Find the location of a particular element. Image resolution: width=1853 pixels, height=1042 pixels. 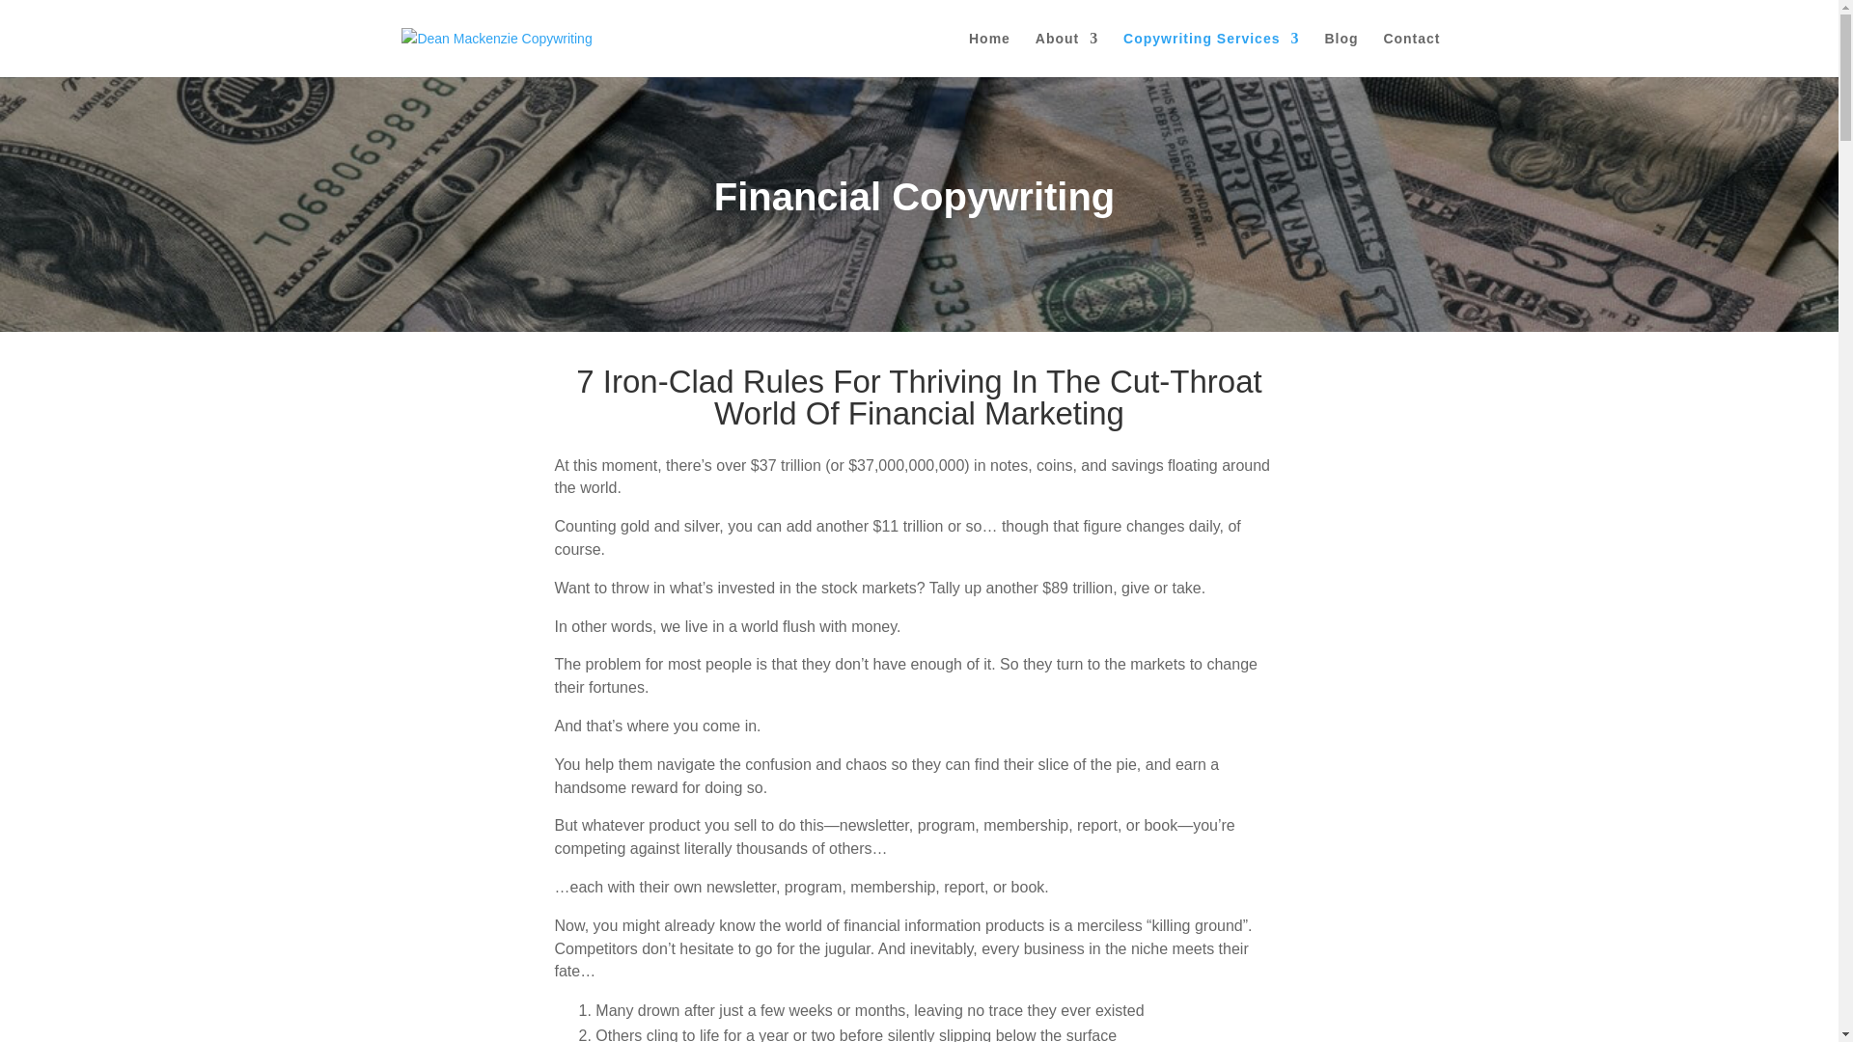

Copywriting Services is located at coordinates (1210, 54).